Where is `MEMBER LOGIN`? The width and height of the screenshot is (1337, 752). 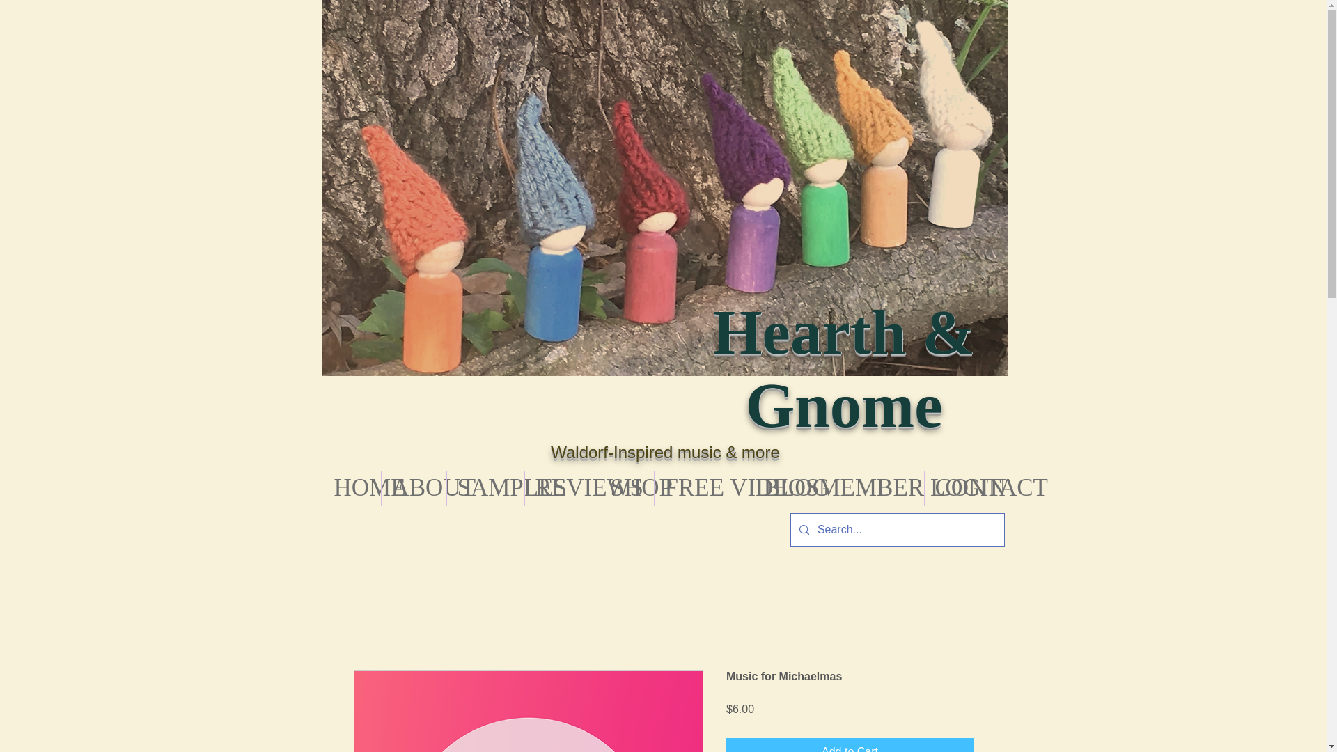 MEMBER LOGIN is located at coordinates (865, 487).